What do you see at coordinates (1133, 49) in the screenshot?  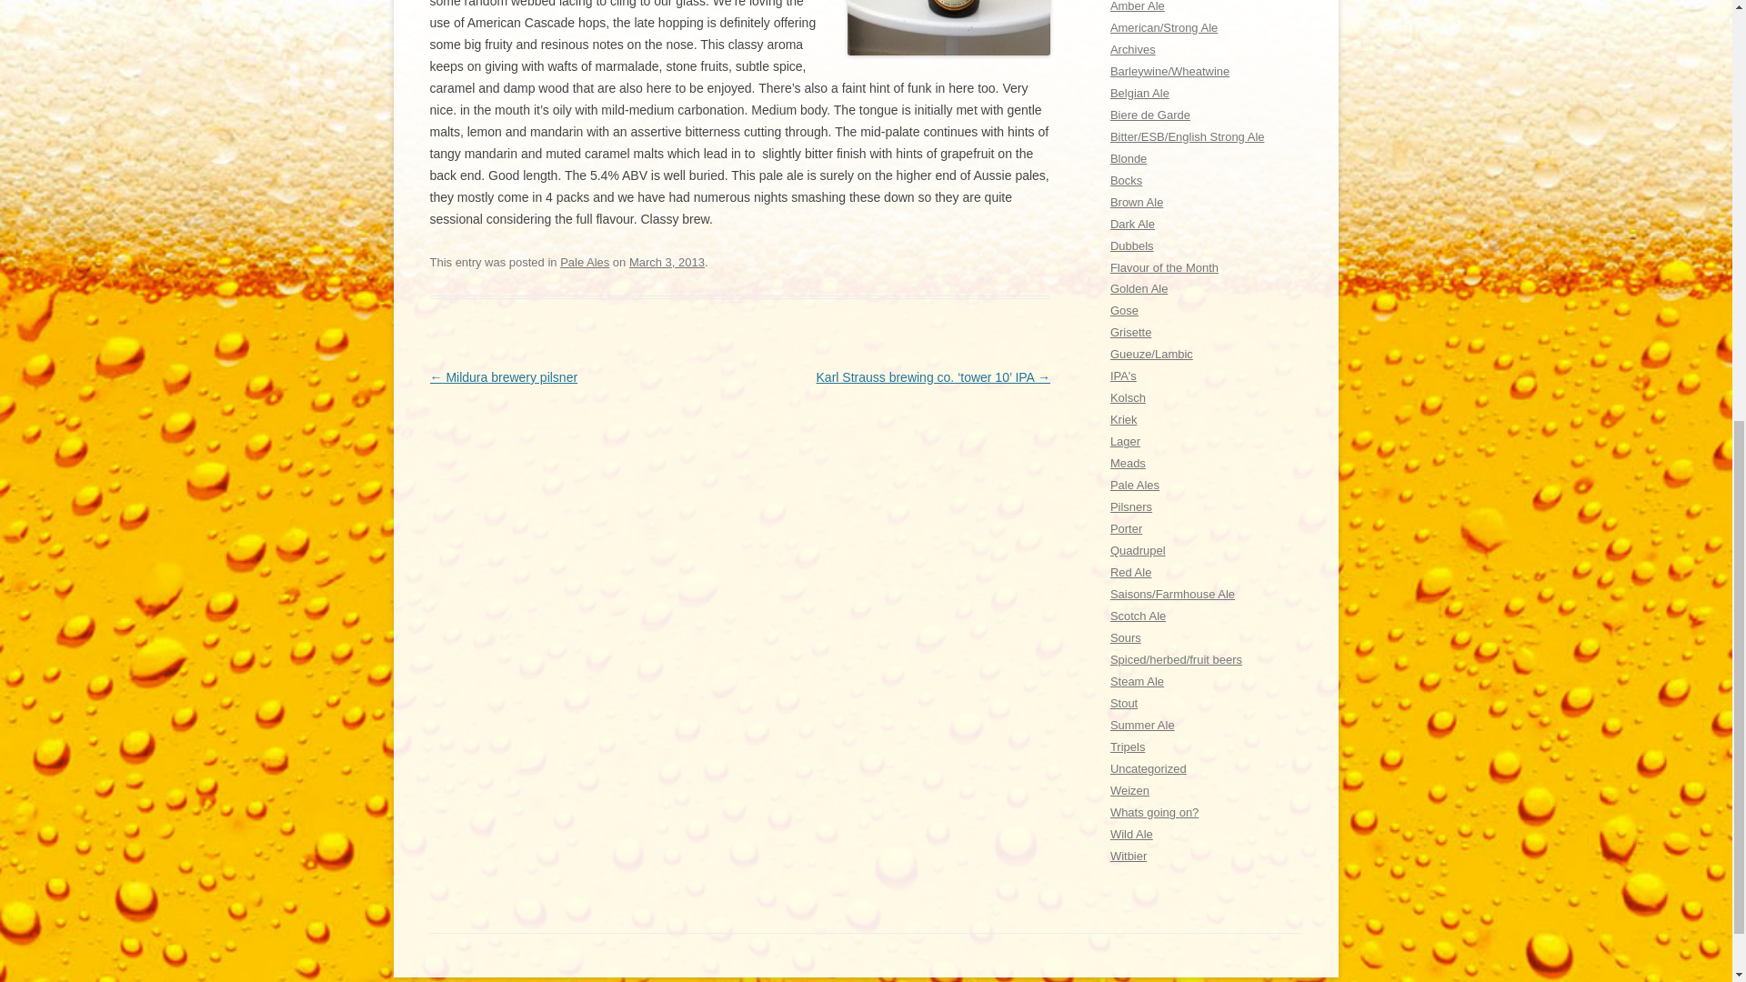 I see `Archives` at bounding box center [1133, 49].